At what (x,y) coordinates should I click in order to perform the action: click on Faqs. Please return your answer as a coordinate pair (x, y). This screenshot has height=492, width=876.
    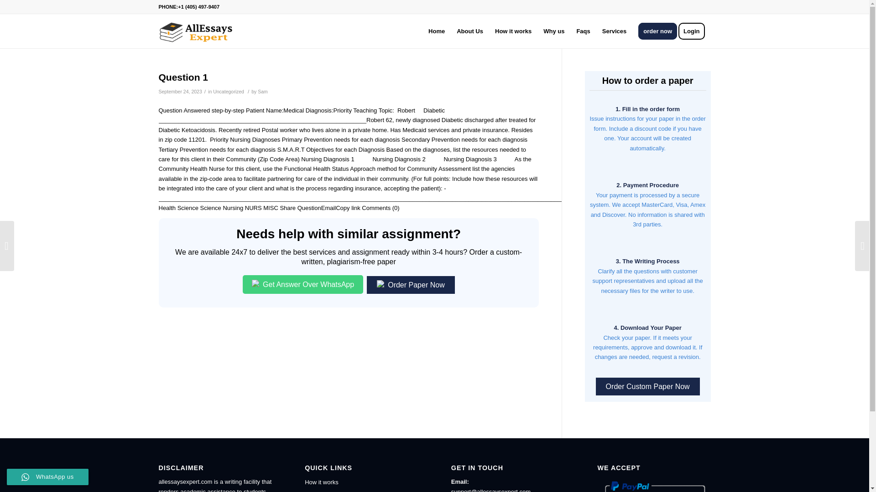
    Looking at the image, I should click on (361, 491).